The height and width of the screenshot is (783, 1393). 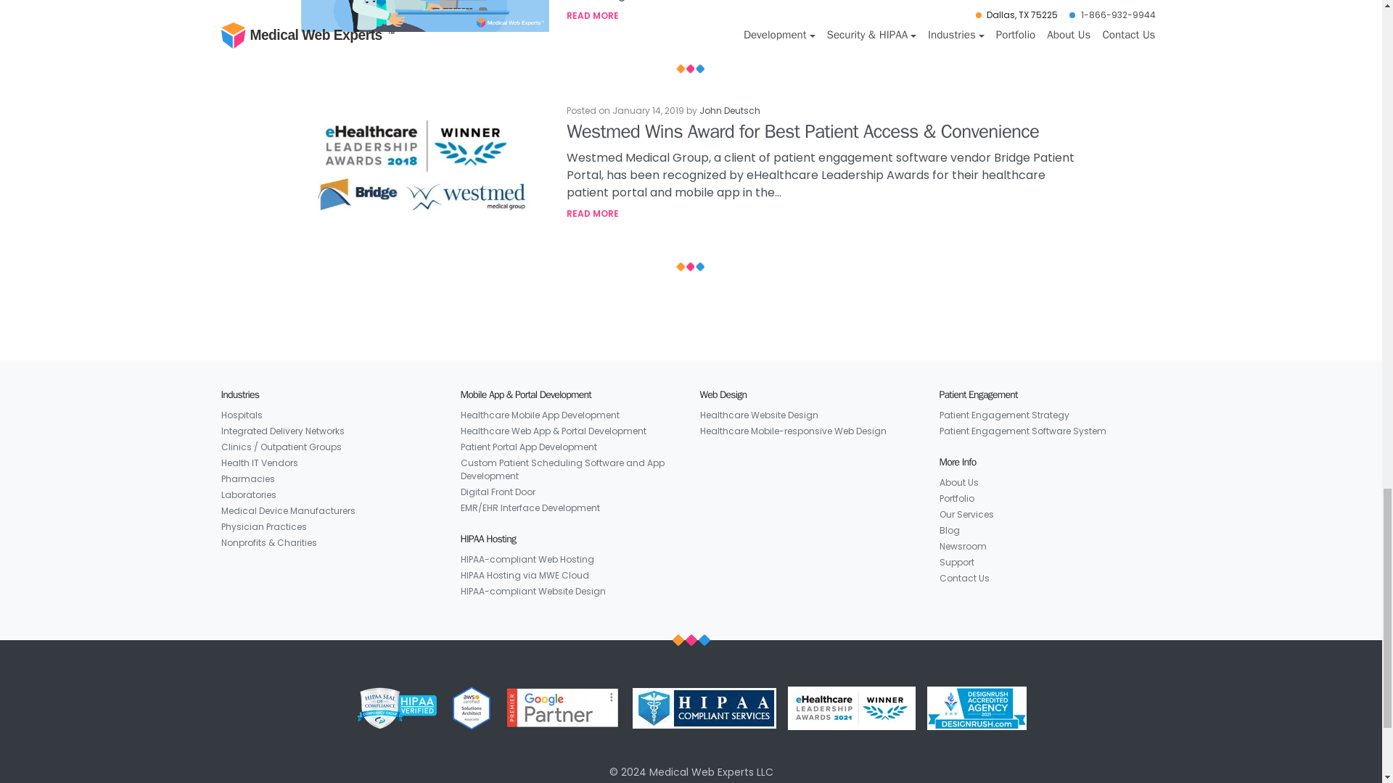 What do you see at coordinates (241, 415) in the screenshot?
I see `Hospitals` at bounding box center [241, 415].